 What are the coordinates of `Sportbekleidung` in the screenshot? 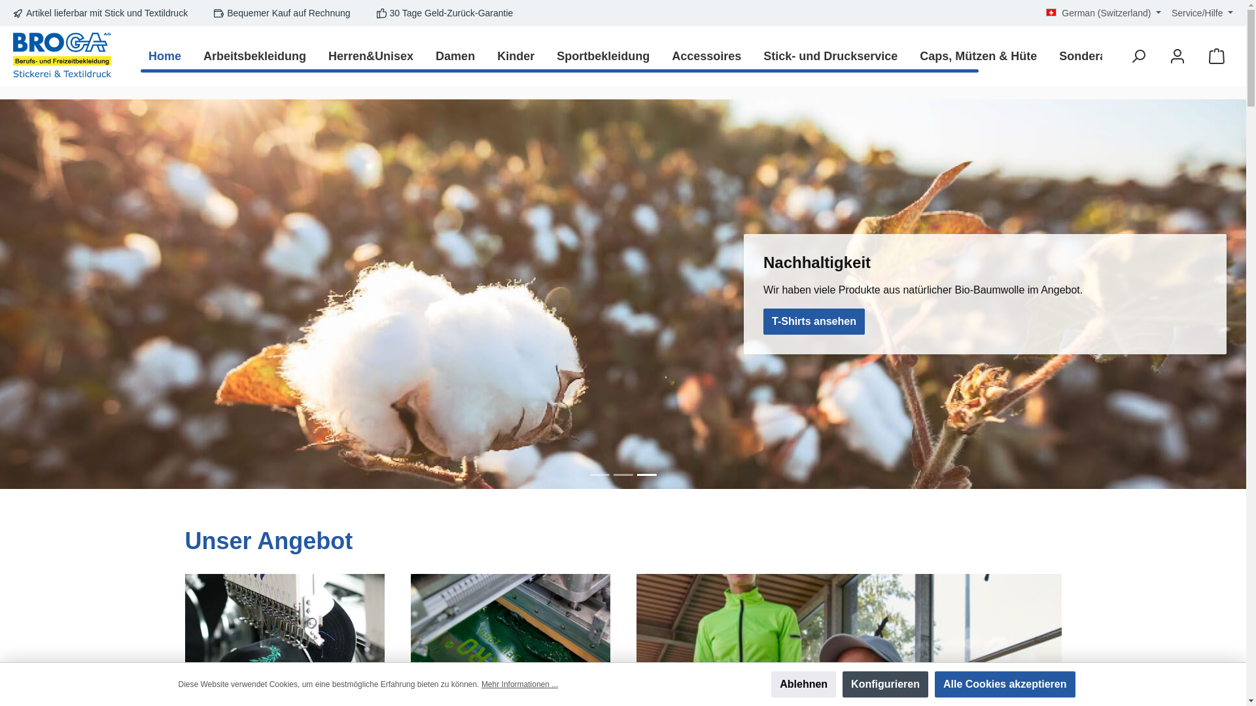 It's located at (603, 56).